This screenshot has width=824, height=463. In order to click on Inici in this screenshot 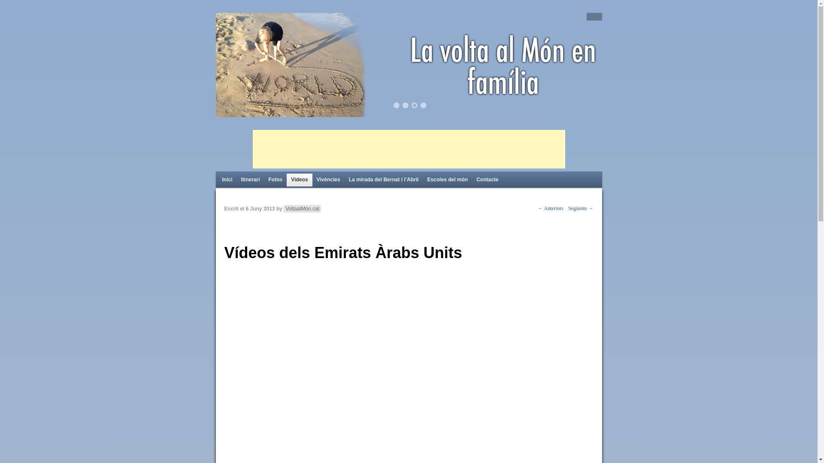, I will do `click(227, 180)`.